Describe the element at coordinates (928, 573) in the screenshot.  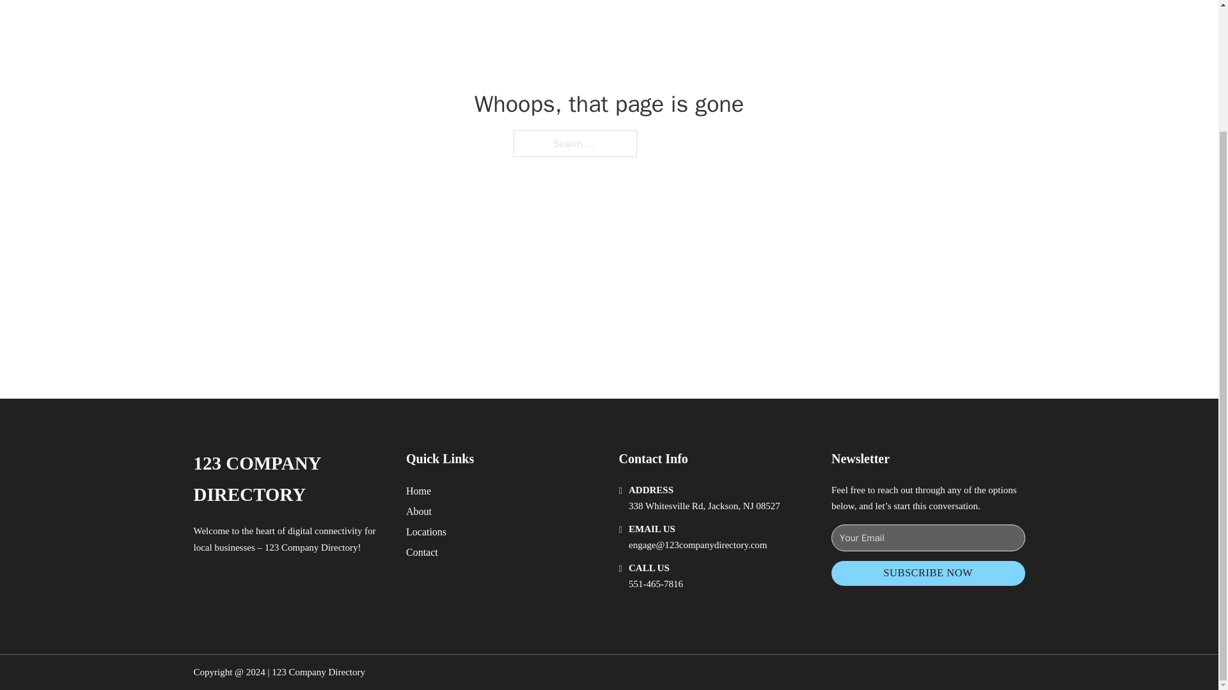
I see `SUBSCRIBE NOW` at that location.